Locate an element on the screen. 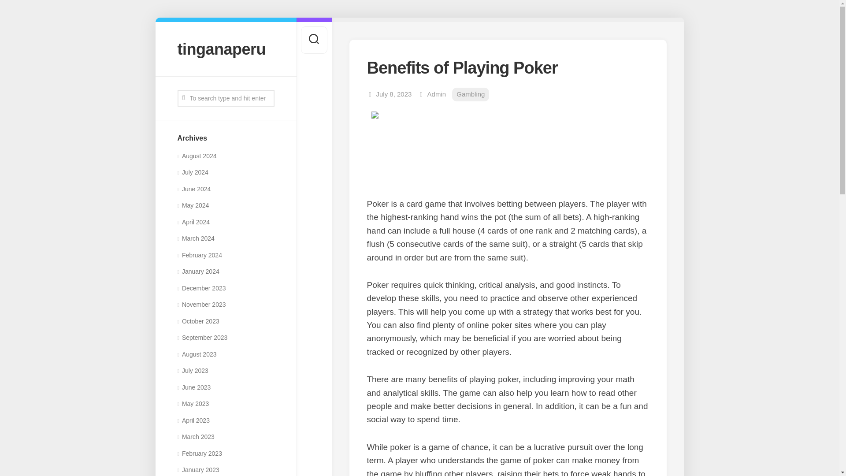 Image resolution: width=846 pixels, height=476 pixels. April 2023 is located at coordinates (193, 420).